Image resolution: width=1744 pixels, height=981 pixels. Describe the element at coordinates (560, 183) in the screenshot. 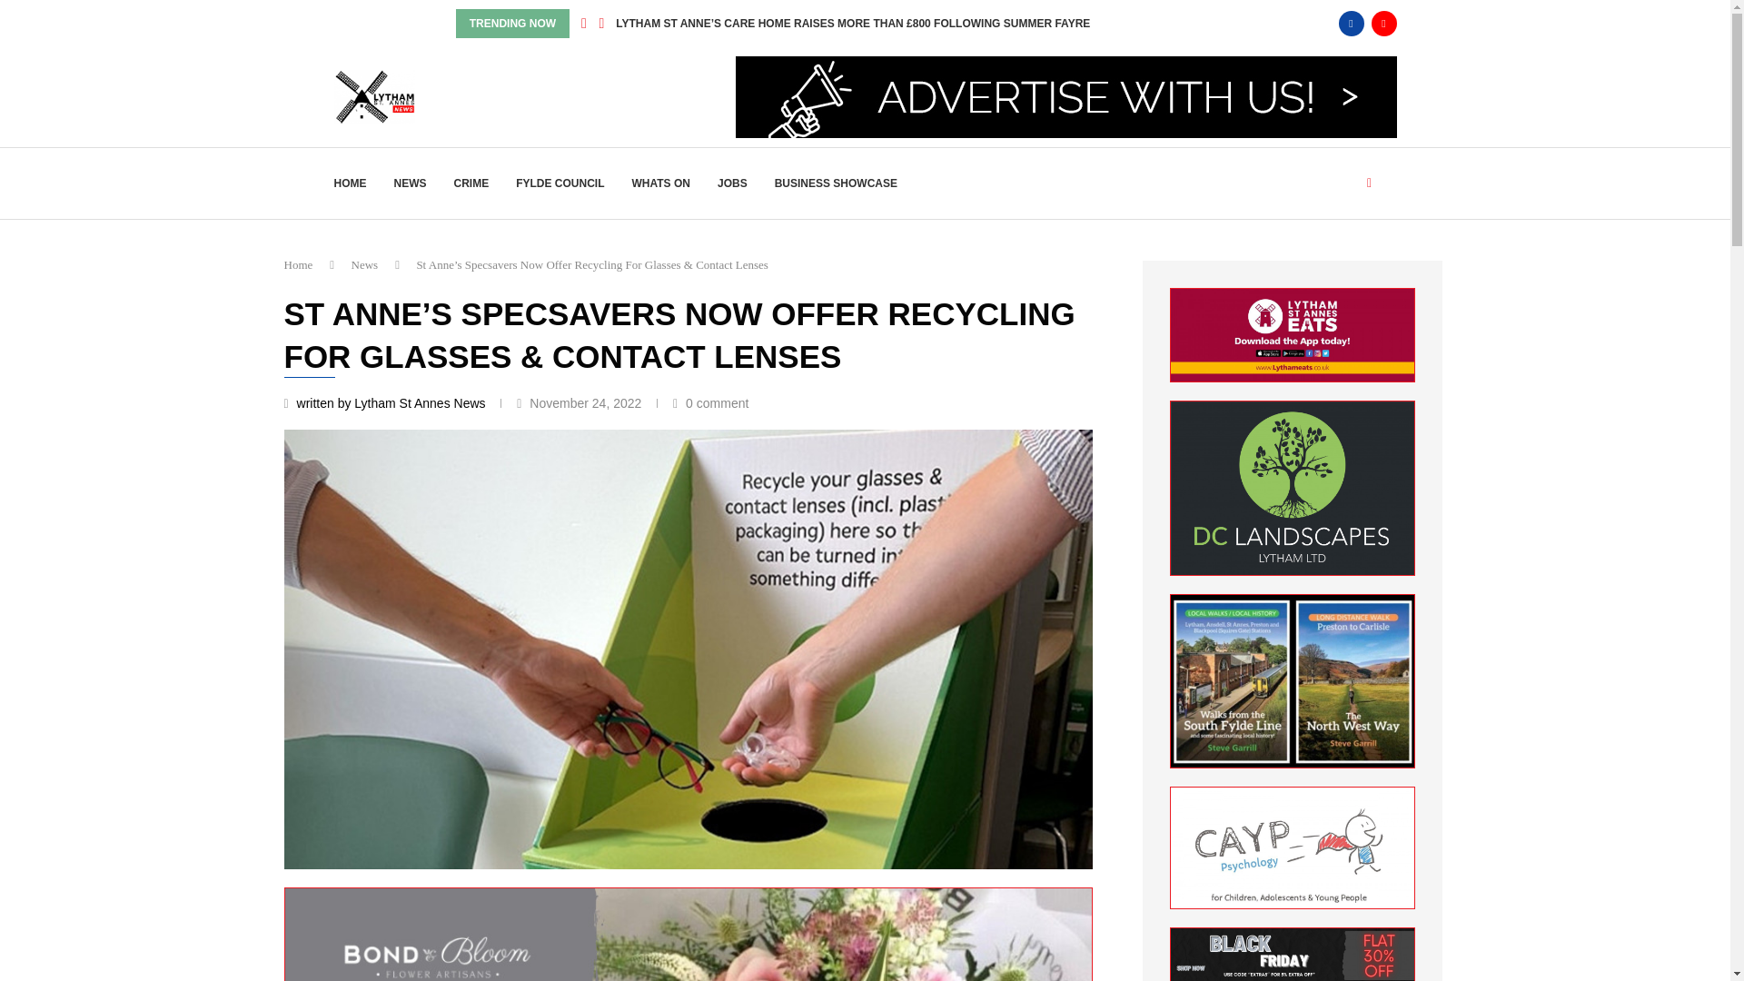

I see `FYLDE COUNCIL` at that location.